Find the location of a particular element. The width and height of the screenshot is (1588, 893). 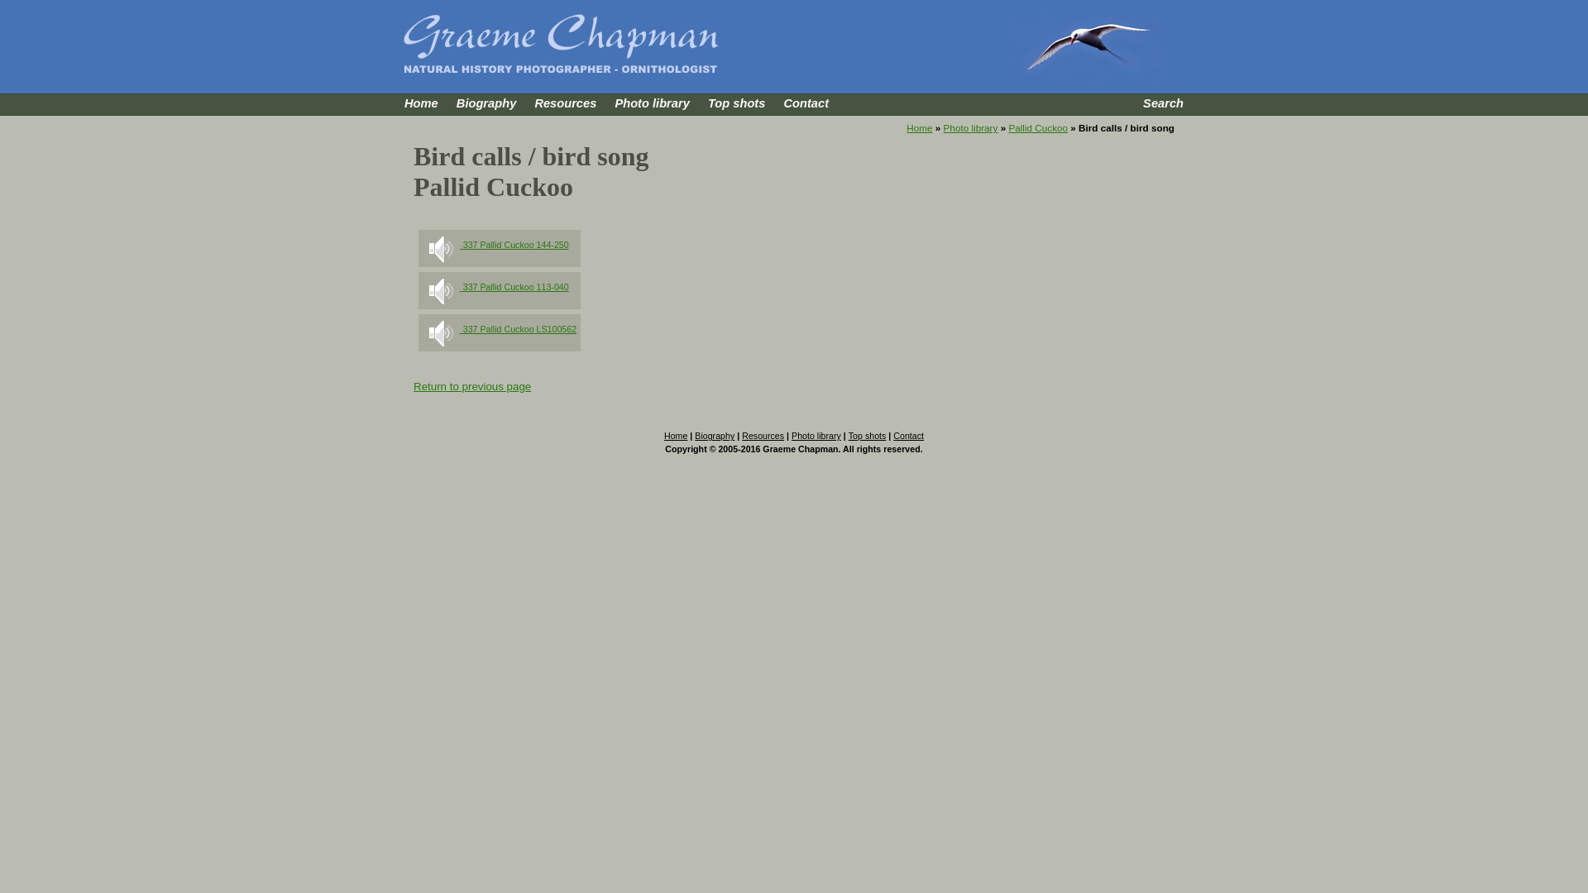

Resources is located at coordinates (566, 103).